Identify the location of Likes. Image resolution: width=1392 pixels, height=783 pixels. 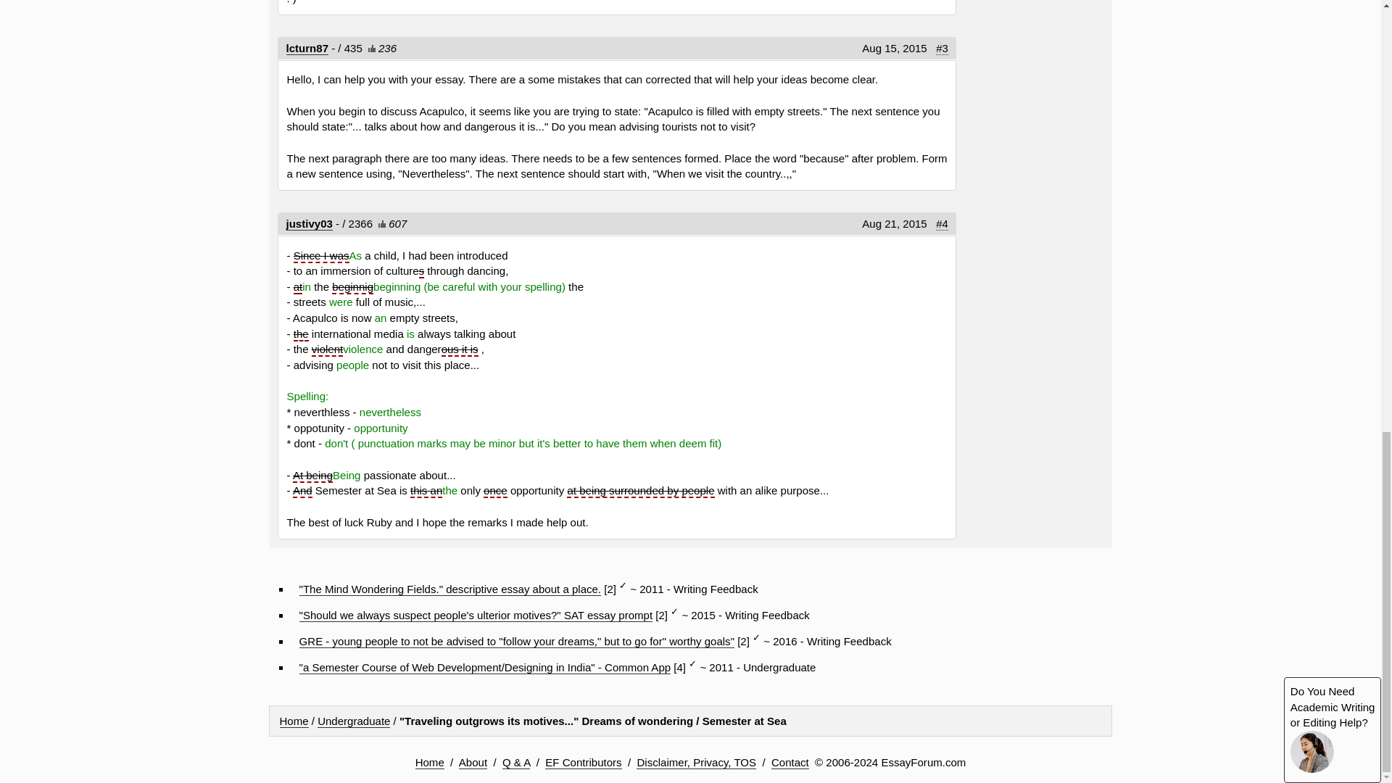
(370, 48).